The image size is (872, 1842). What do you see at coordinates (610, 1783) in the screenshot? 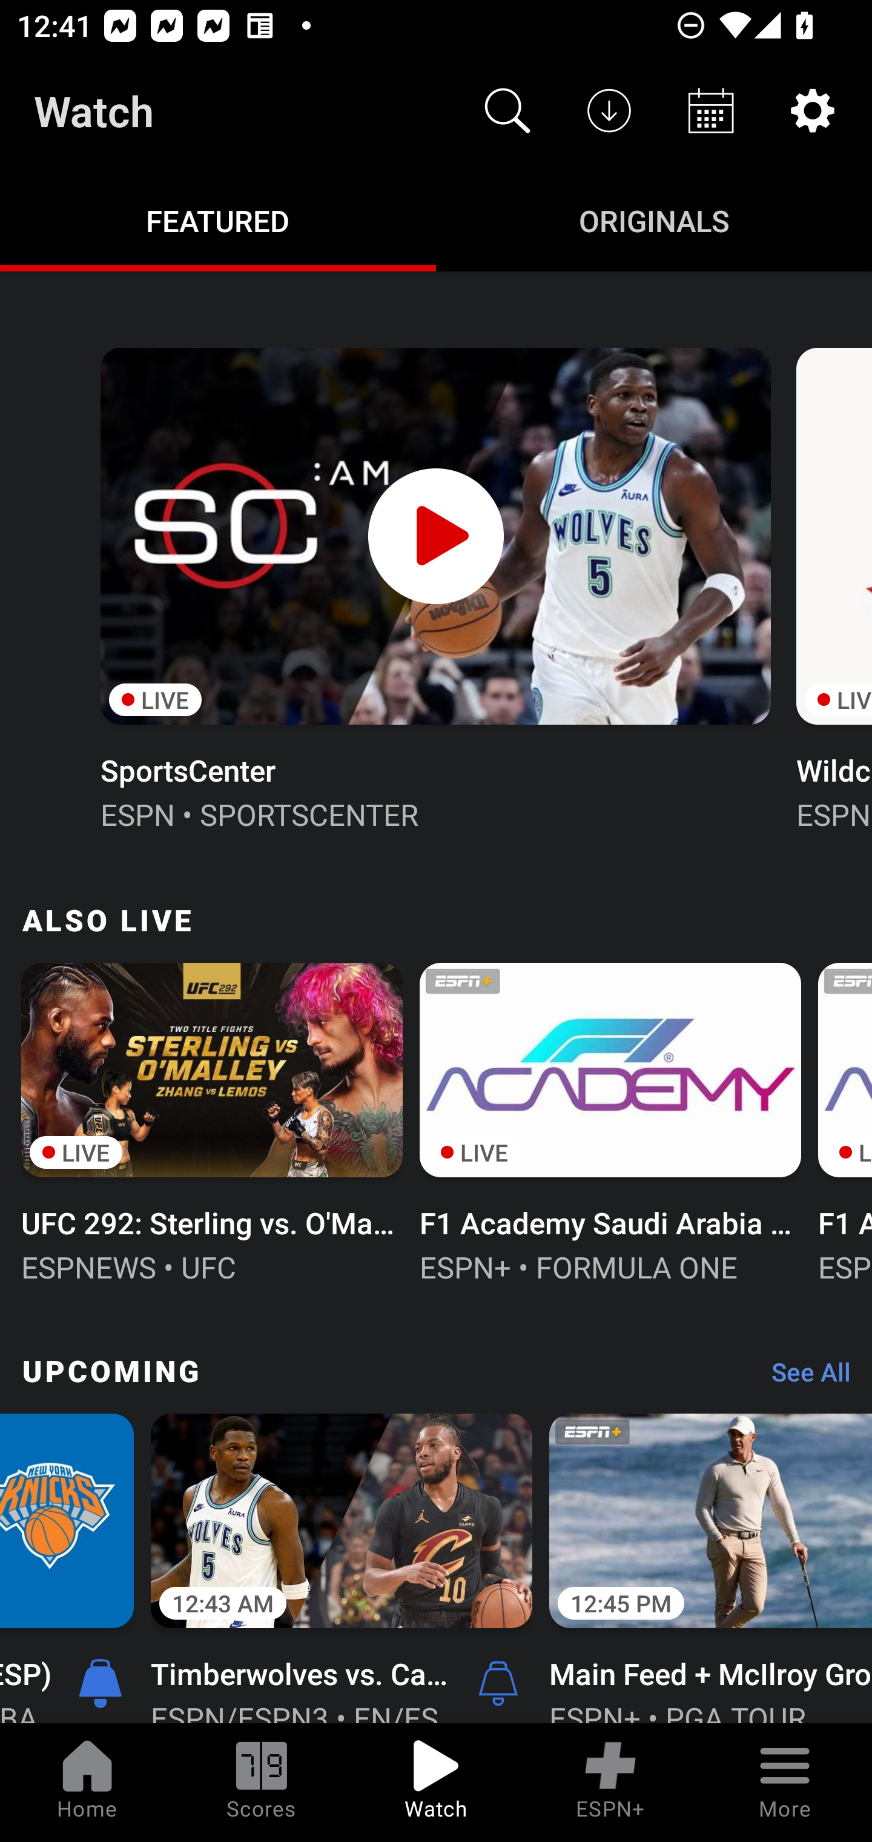
I see `ESPN+` at bounding box center [610, 1783].